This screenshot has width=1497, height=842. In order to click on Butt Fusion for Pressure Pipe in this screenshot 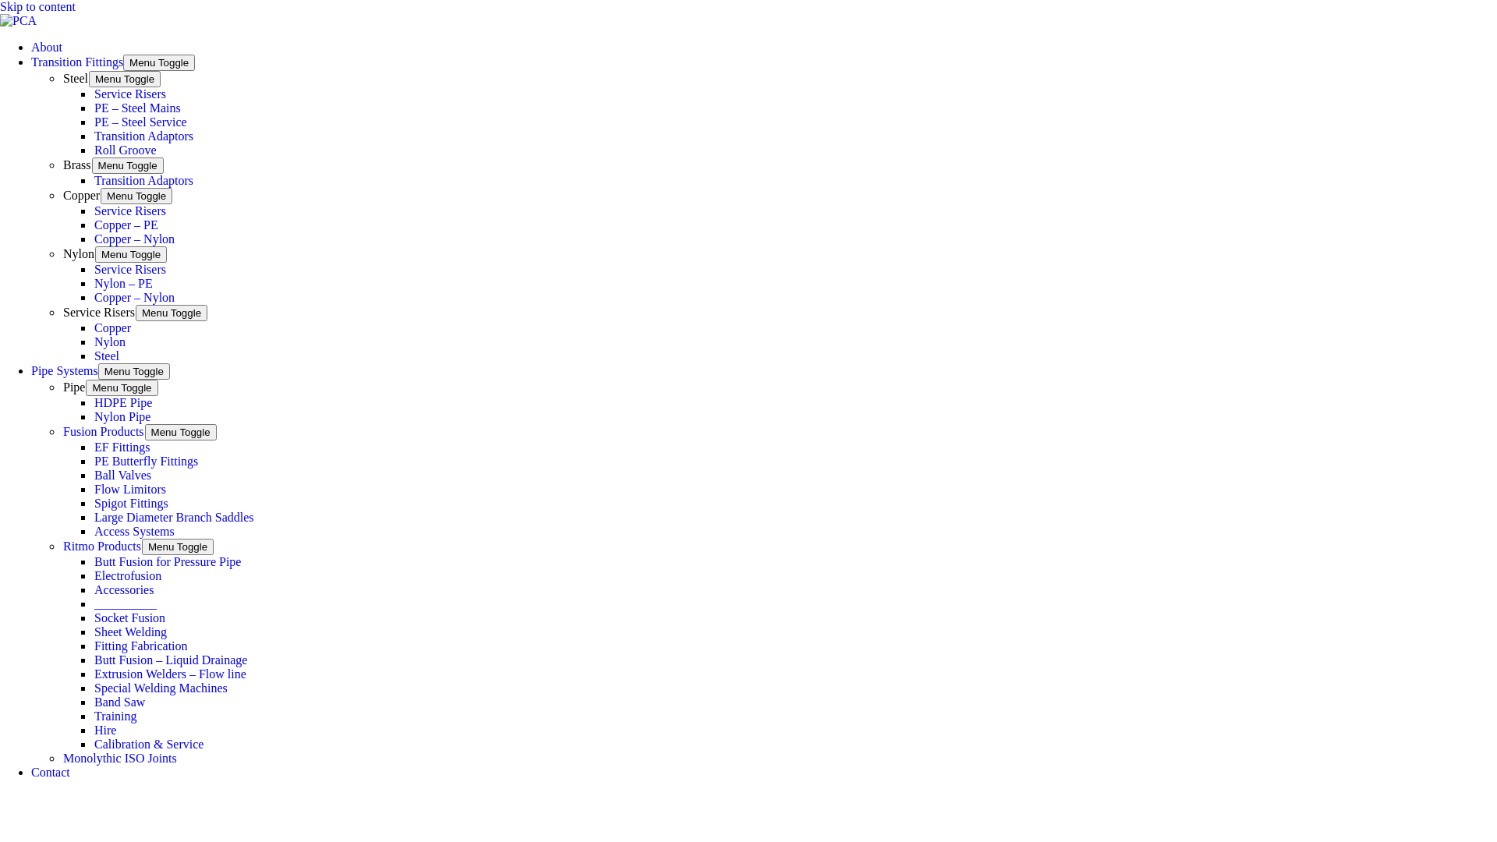, I will do `click(168, 561)`.